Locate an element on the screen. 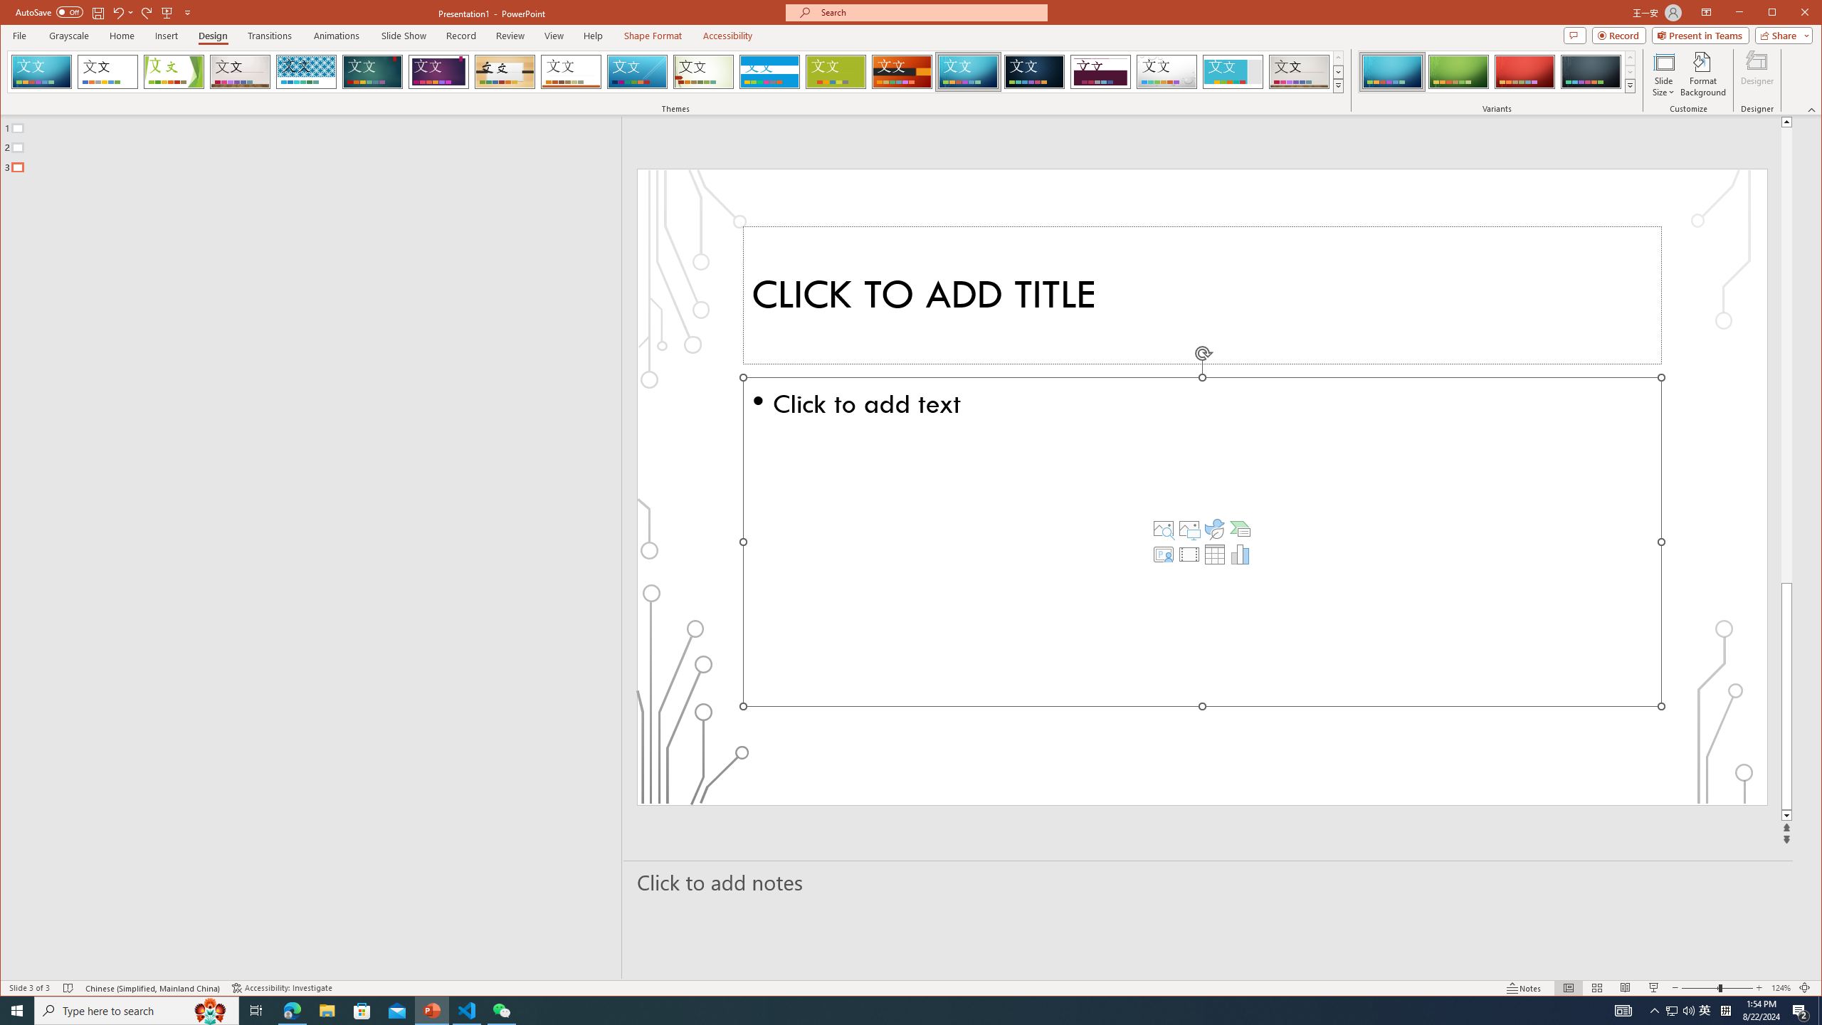 The height and width of the screenshot is (1025, 1822). Insert Video is located at coordinates (1189, 554).